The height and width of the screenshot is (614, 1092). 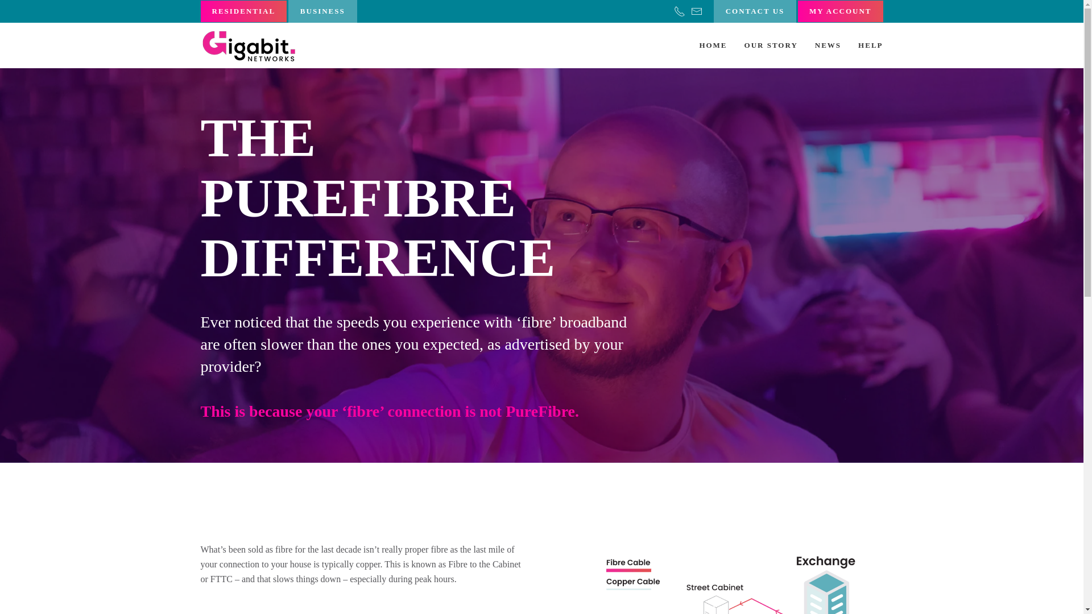 What do you see at coordinates (840, 11) in the screenshot?
I see `MY ACCOUNT` at bounding box center [840, 11].